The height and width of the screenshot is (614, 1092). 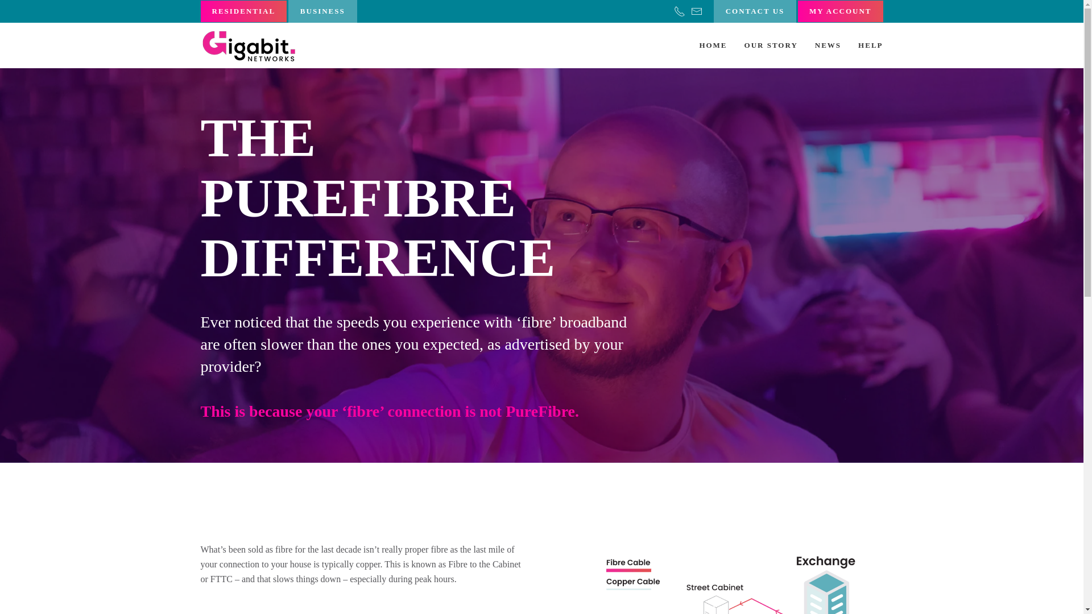 What do you see at coordinates (840, 11) in the screenshot?
I see `MY ACCOUNT` at bounding box center [840, 11].